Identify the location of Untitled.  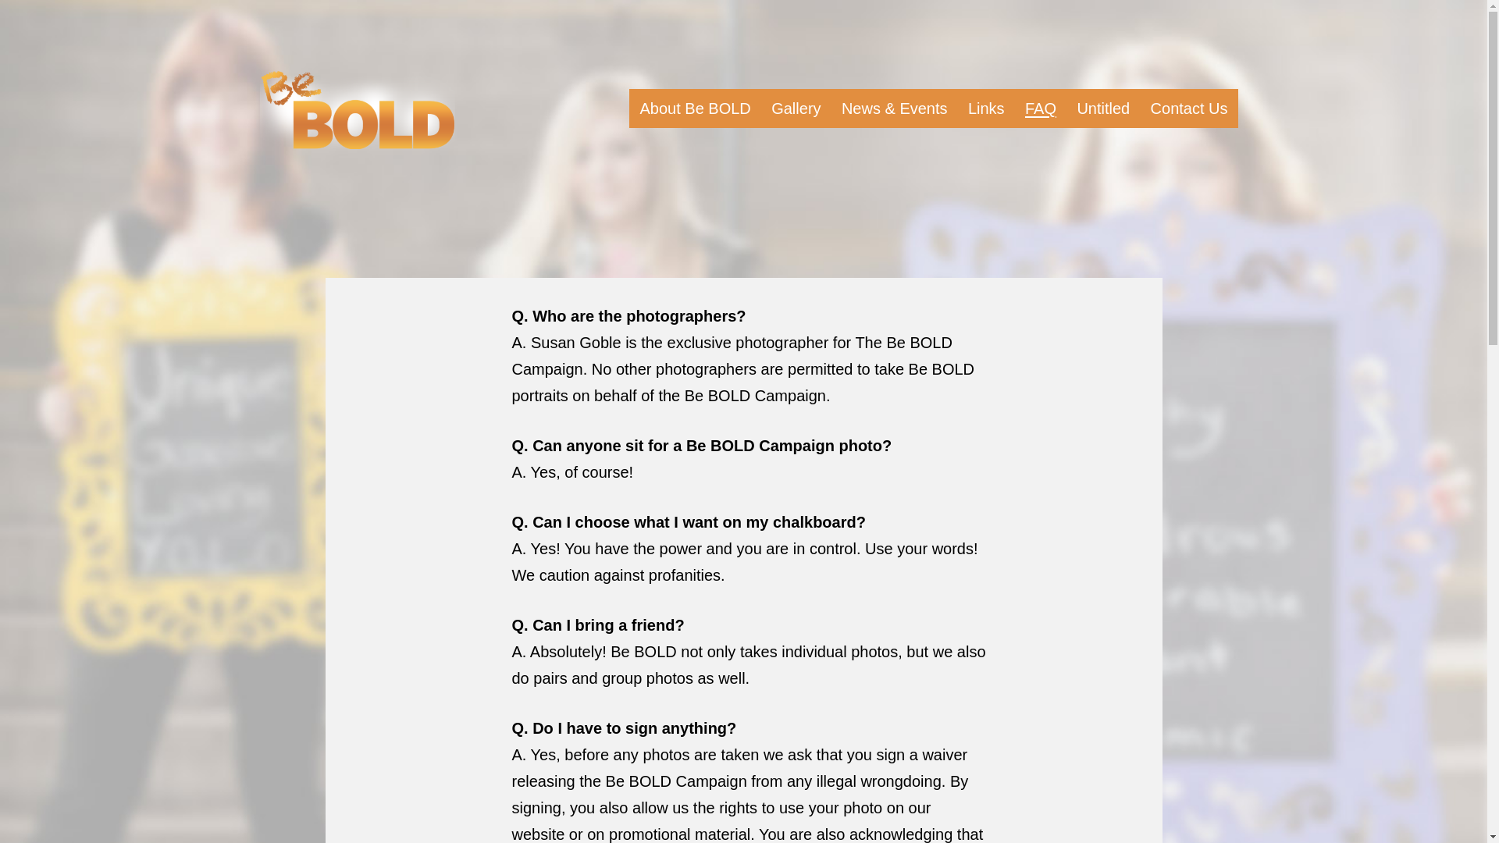
(1103, 108).